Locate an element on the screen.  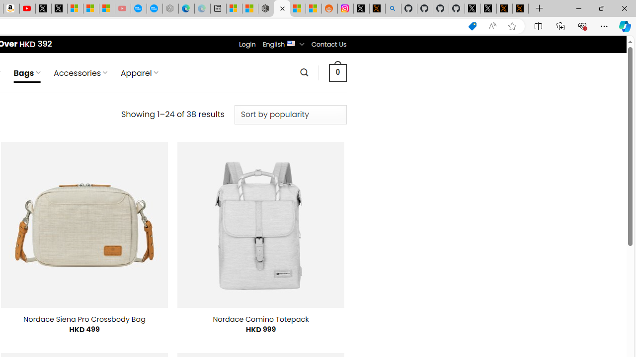
Profile / X is located at coordinates (472, 9).